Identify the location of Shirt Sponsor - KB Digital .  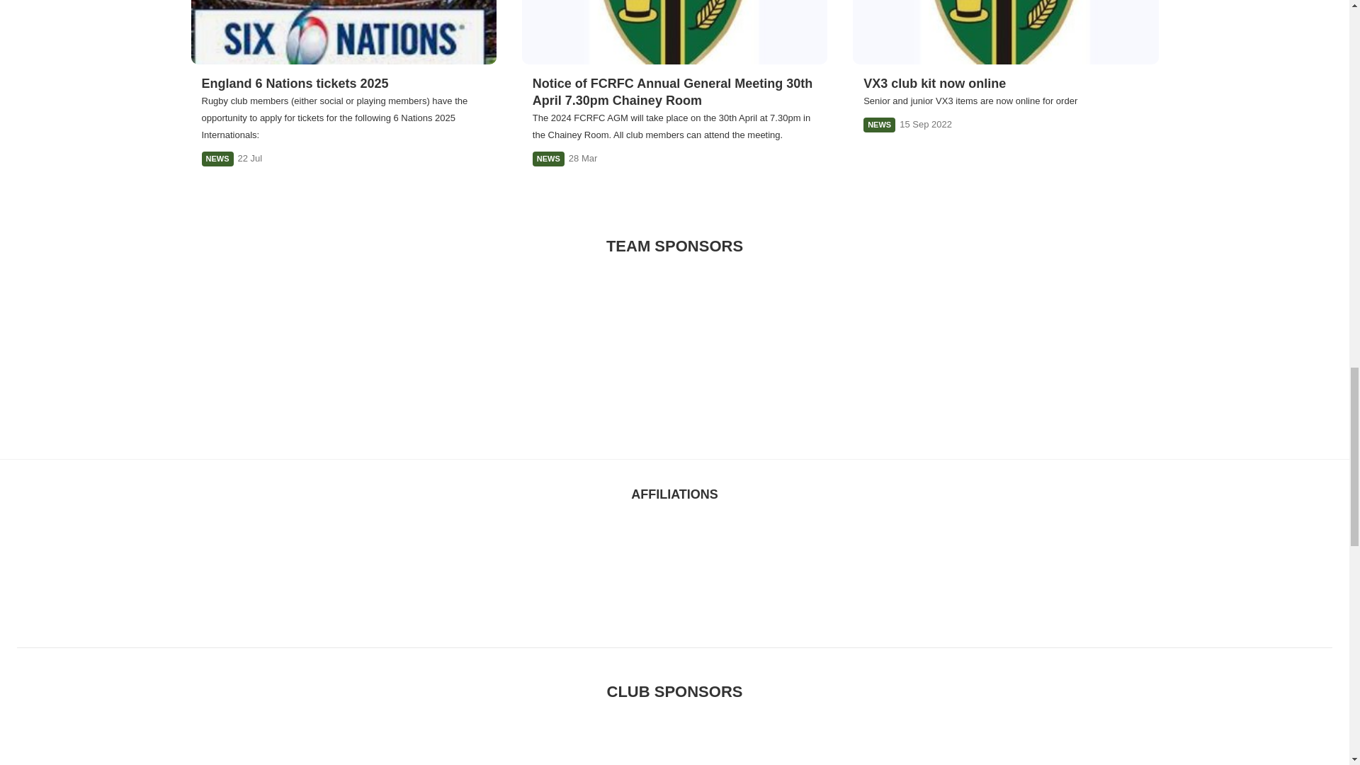
(85, 746).